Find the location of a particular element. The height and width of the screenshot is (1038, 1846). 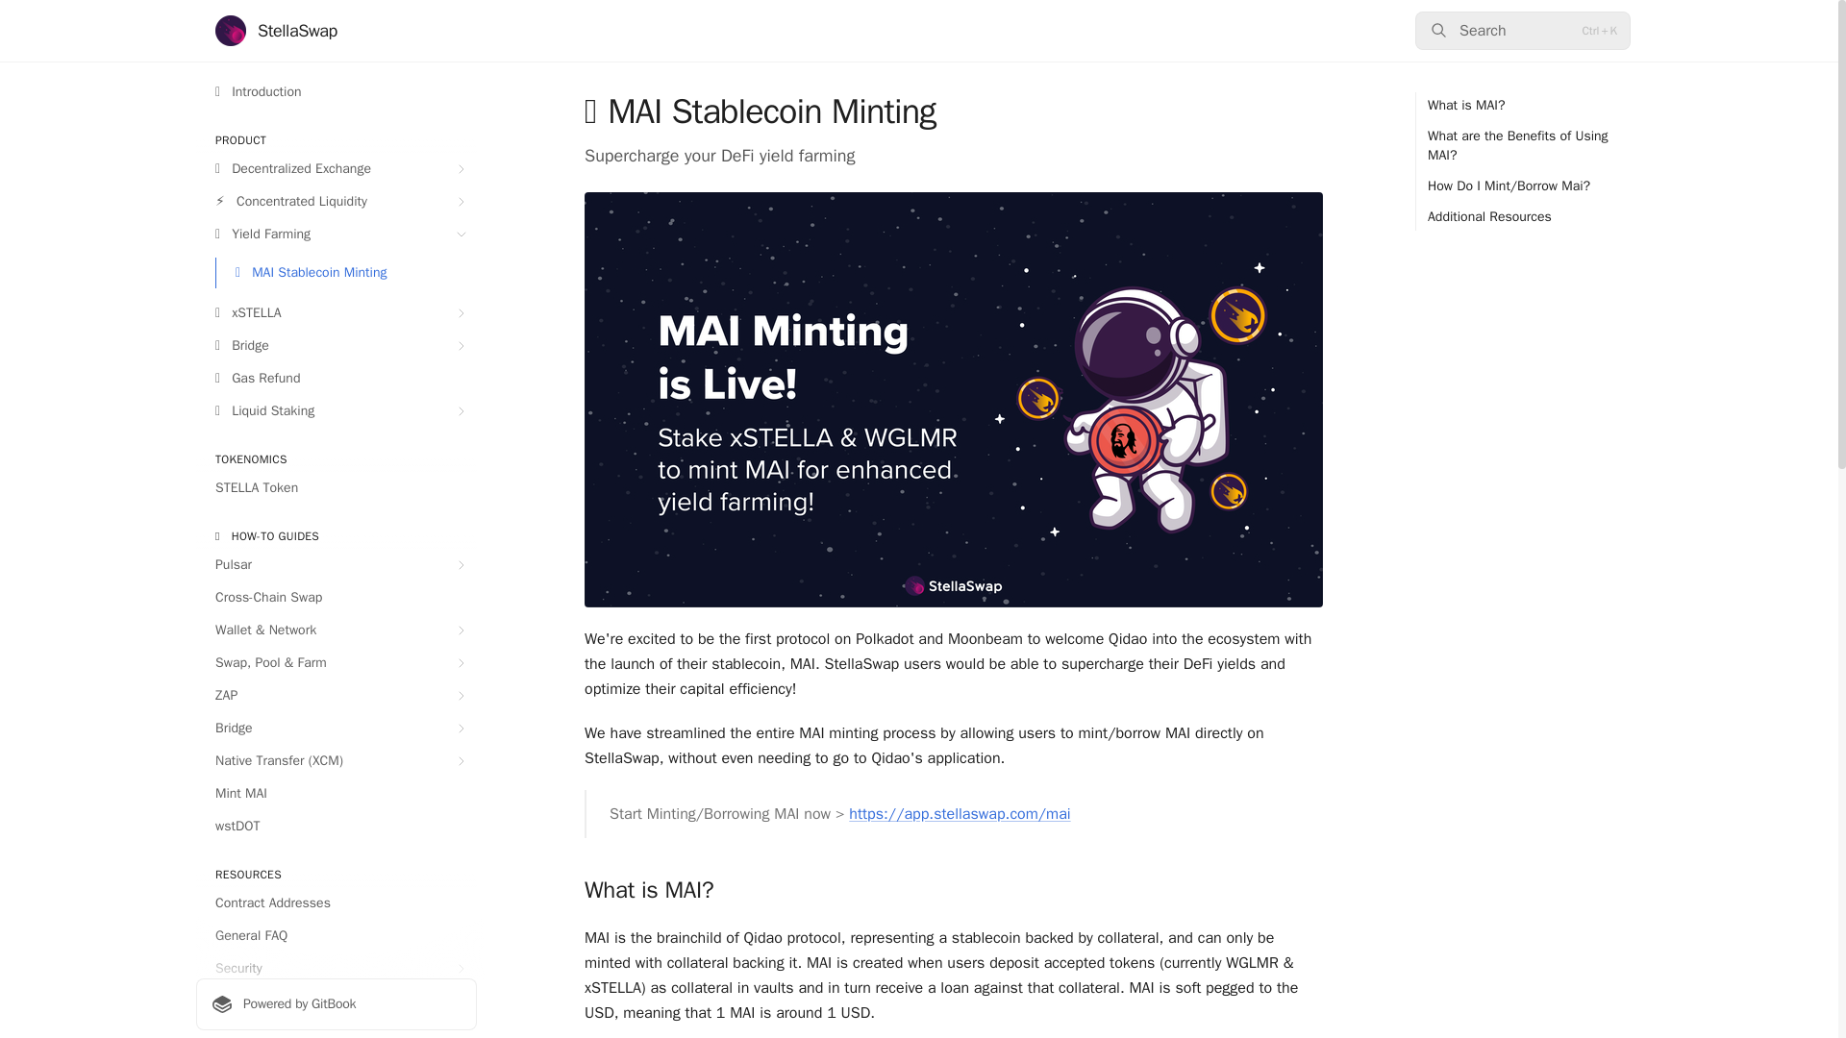

StellaSwap is located at coordinates (277, 31).